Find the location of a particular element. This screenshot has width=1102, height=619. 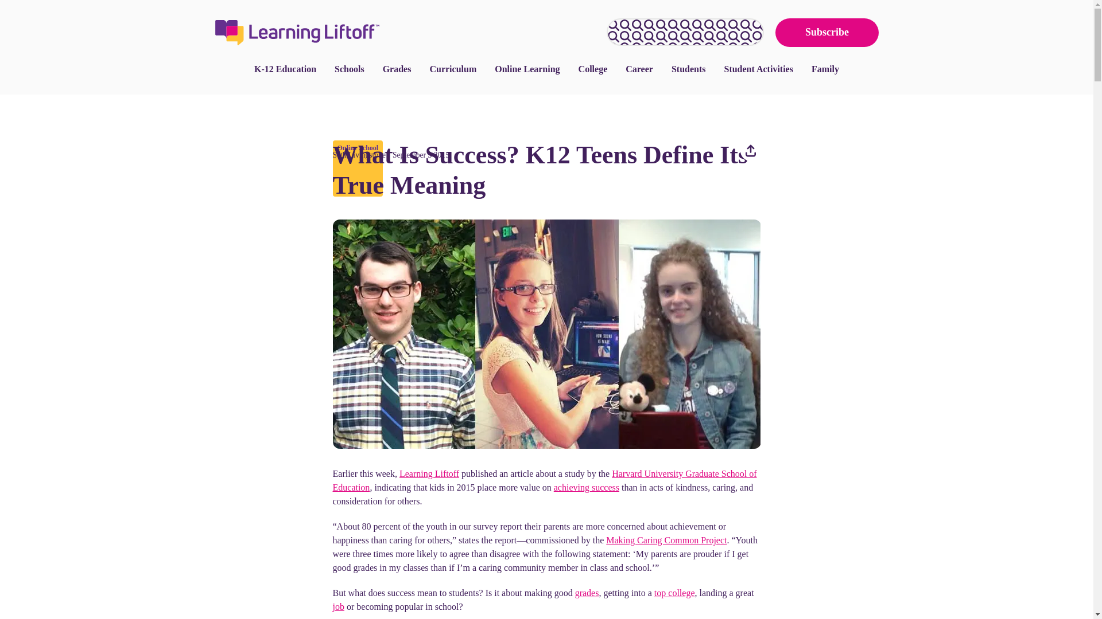

Learning Liftoff is located at coordinates (429, 473).